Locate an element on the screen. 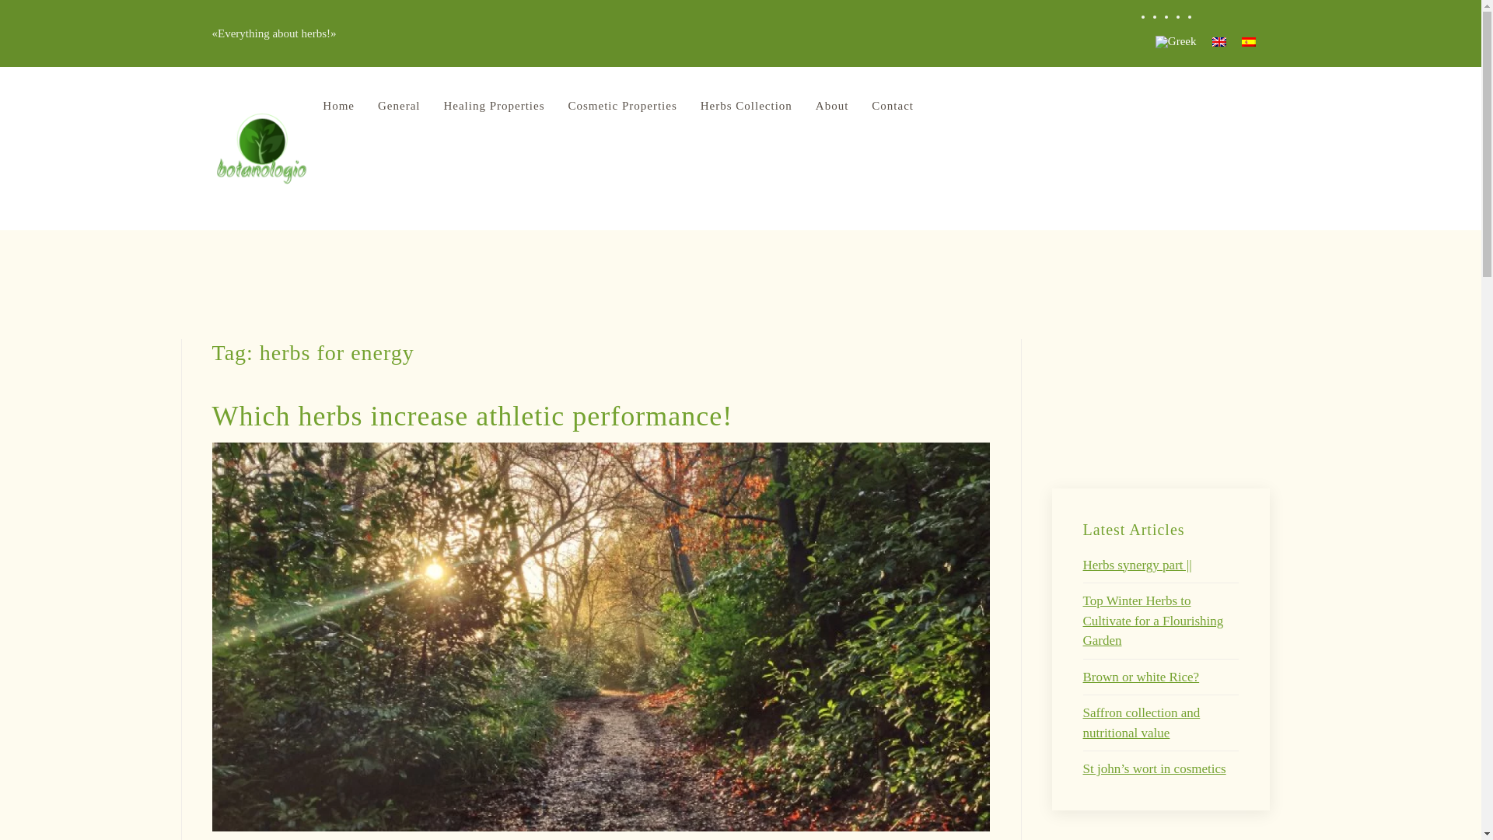  Healing Properties is located at coordinates (493, 106).